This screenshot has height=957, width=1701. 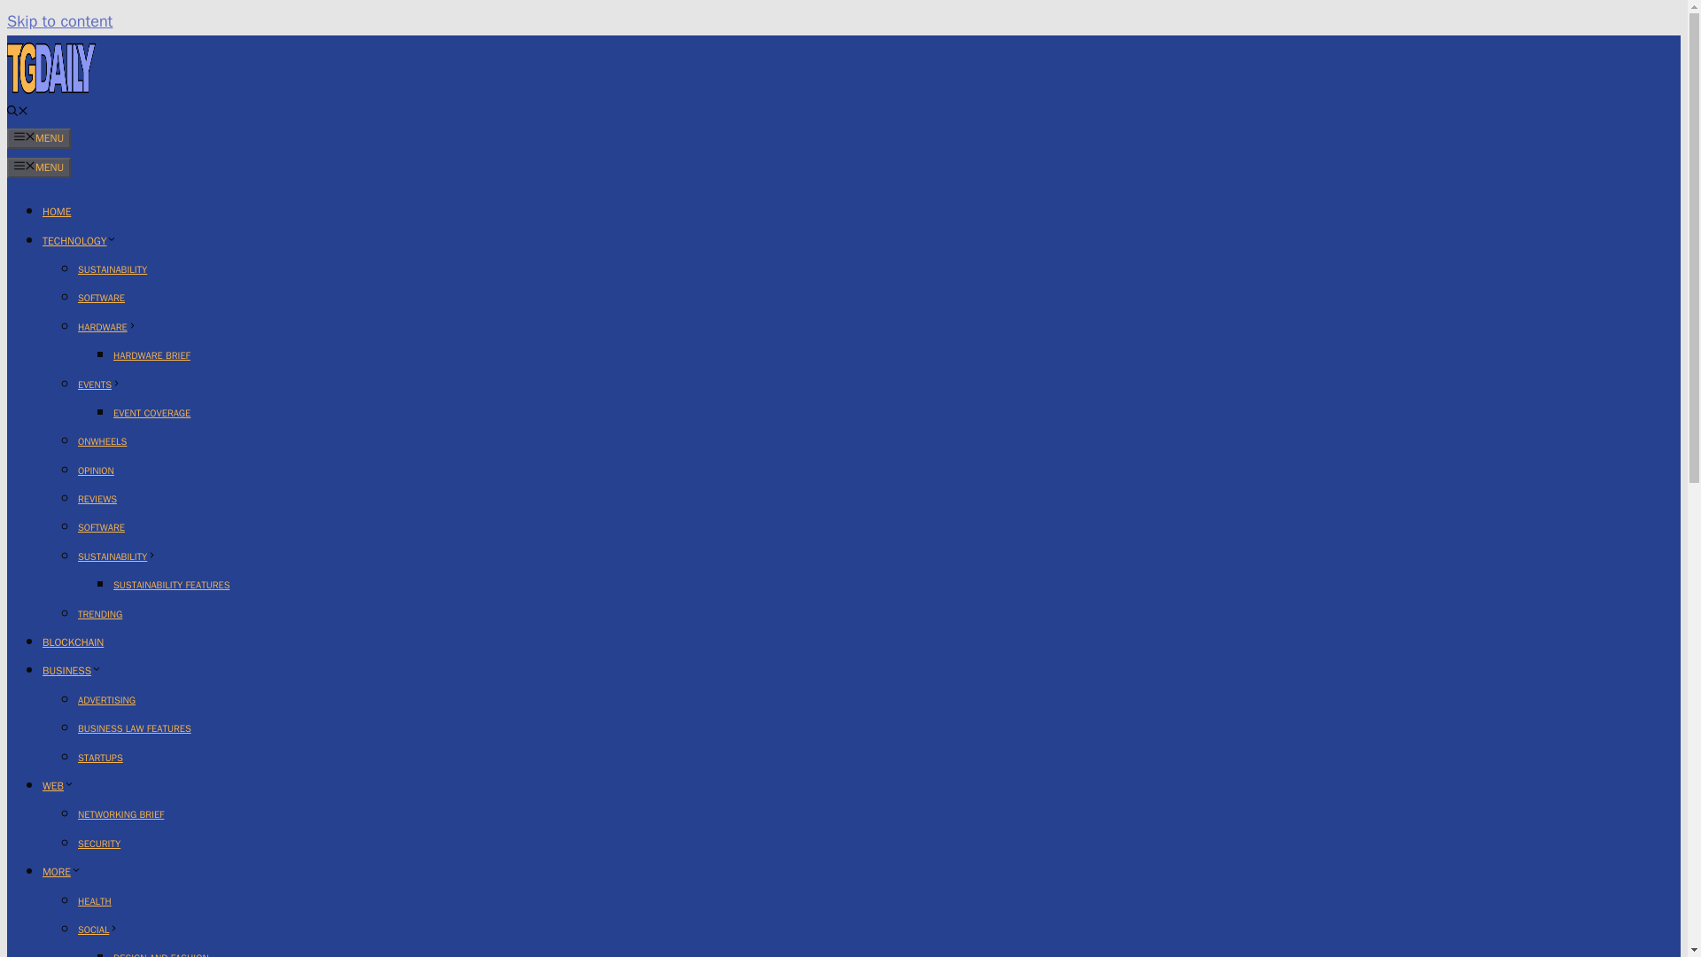 I want to click on SOFTWARE, so click(x=101, y=298).